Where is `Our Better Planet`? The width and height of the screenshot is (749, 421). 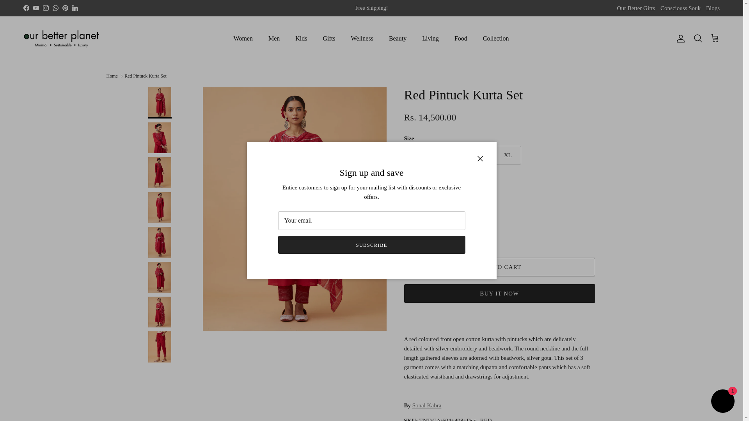 Our Better Planet is located at coordinates (61, 39).